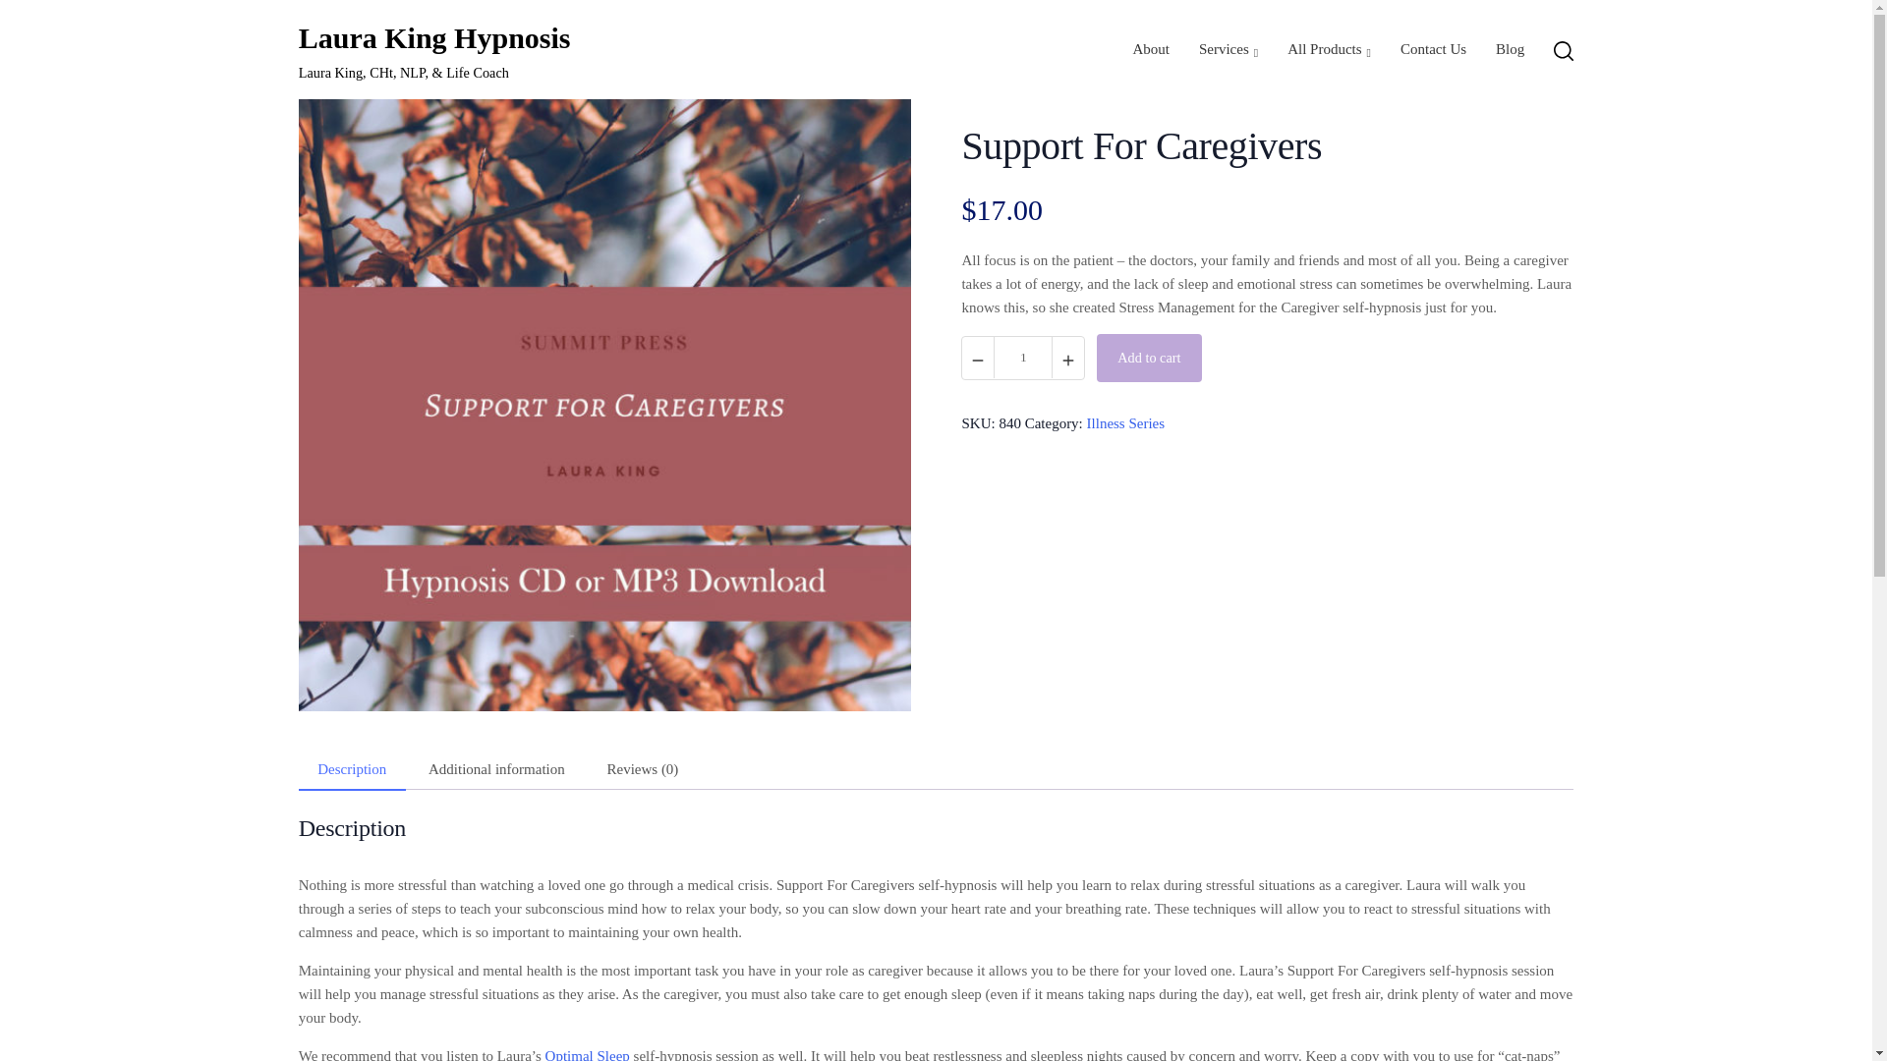  What do you see at coordinates (1433, 49) in the screenshot?
I see `Contact Us` at bounding box center [1433, 49].